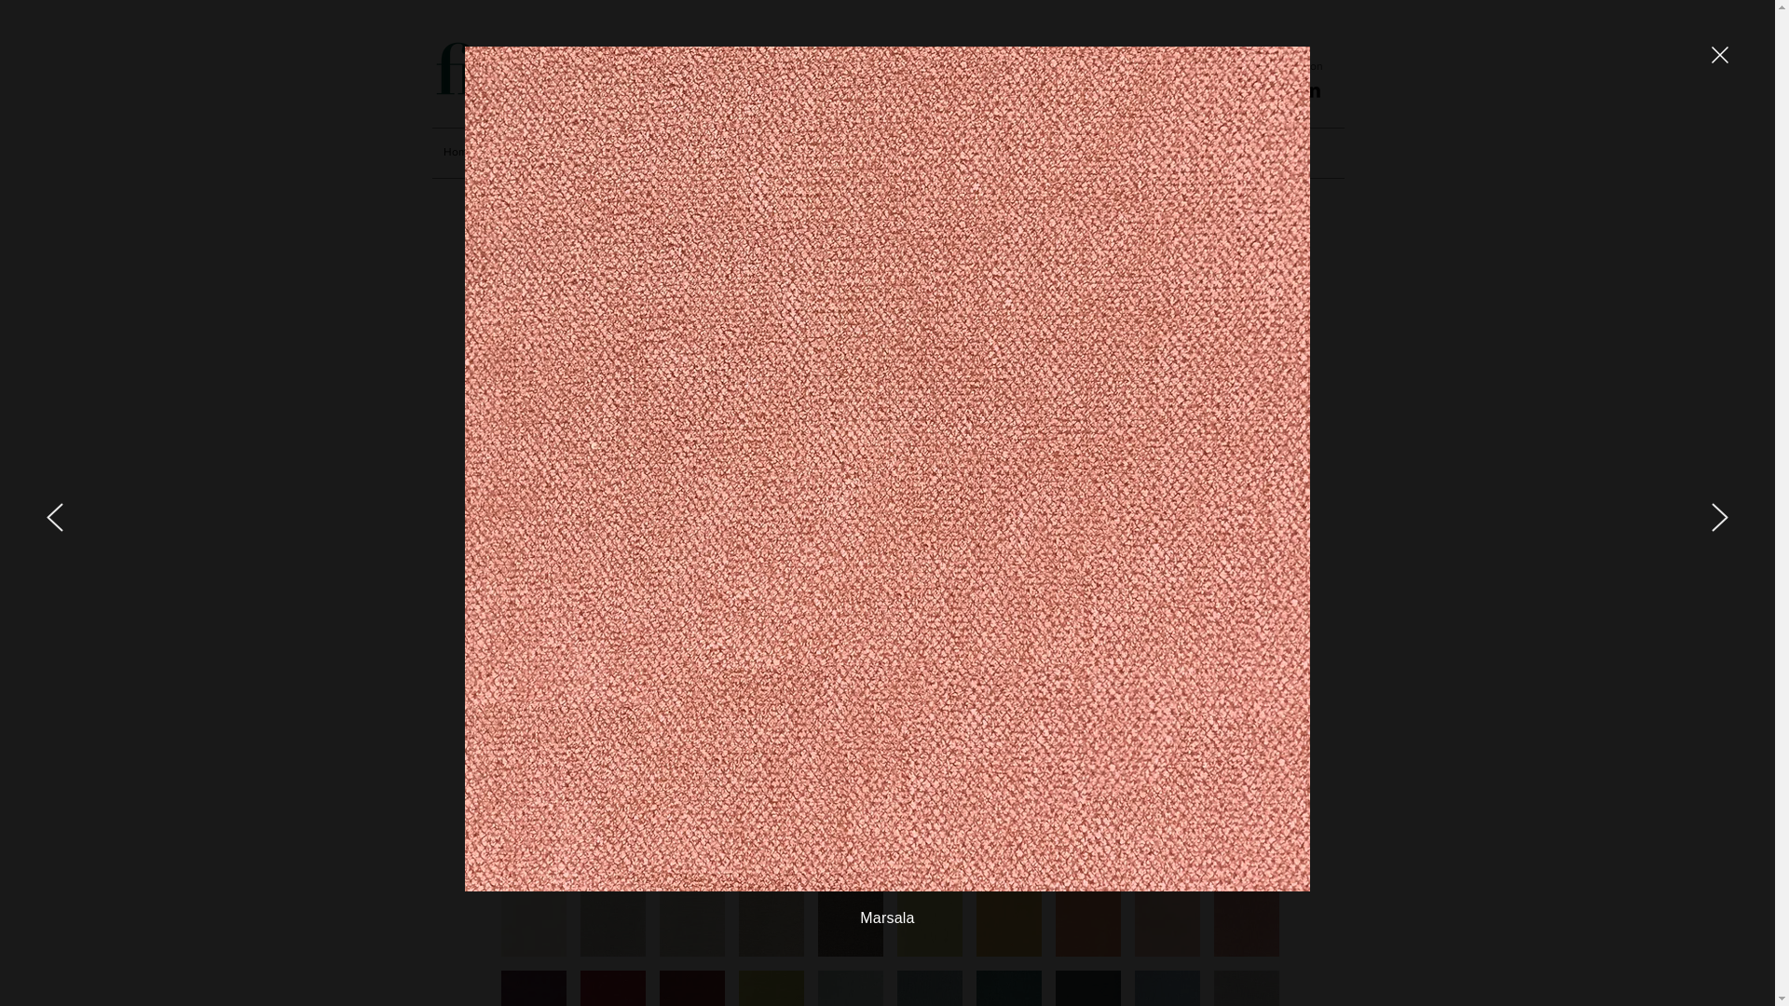  Describe the element at coordinates (533, 152) in the screenshot. I see `About Us` at that location.